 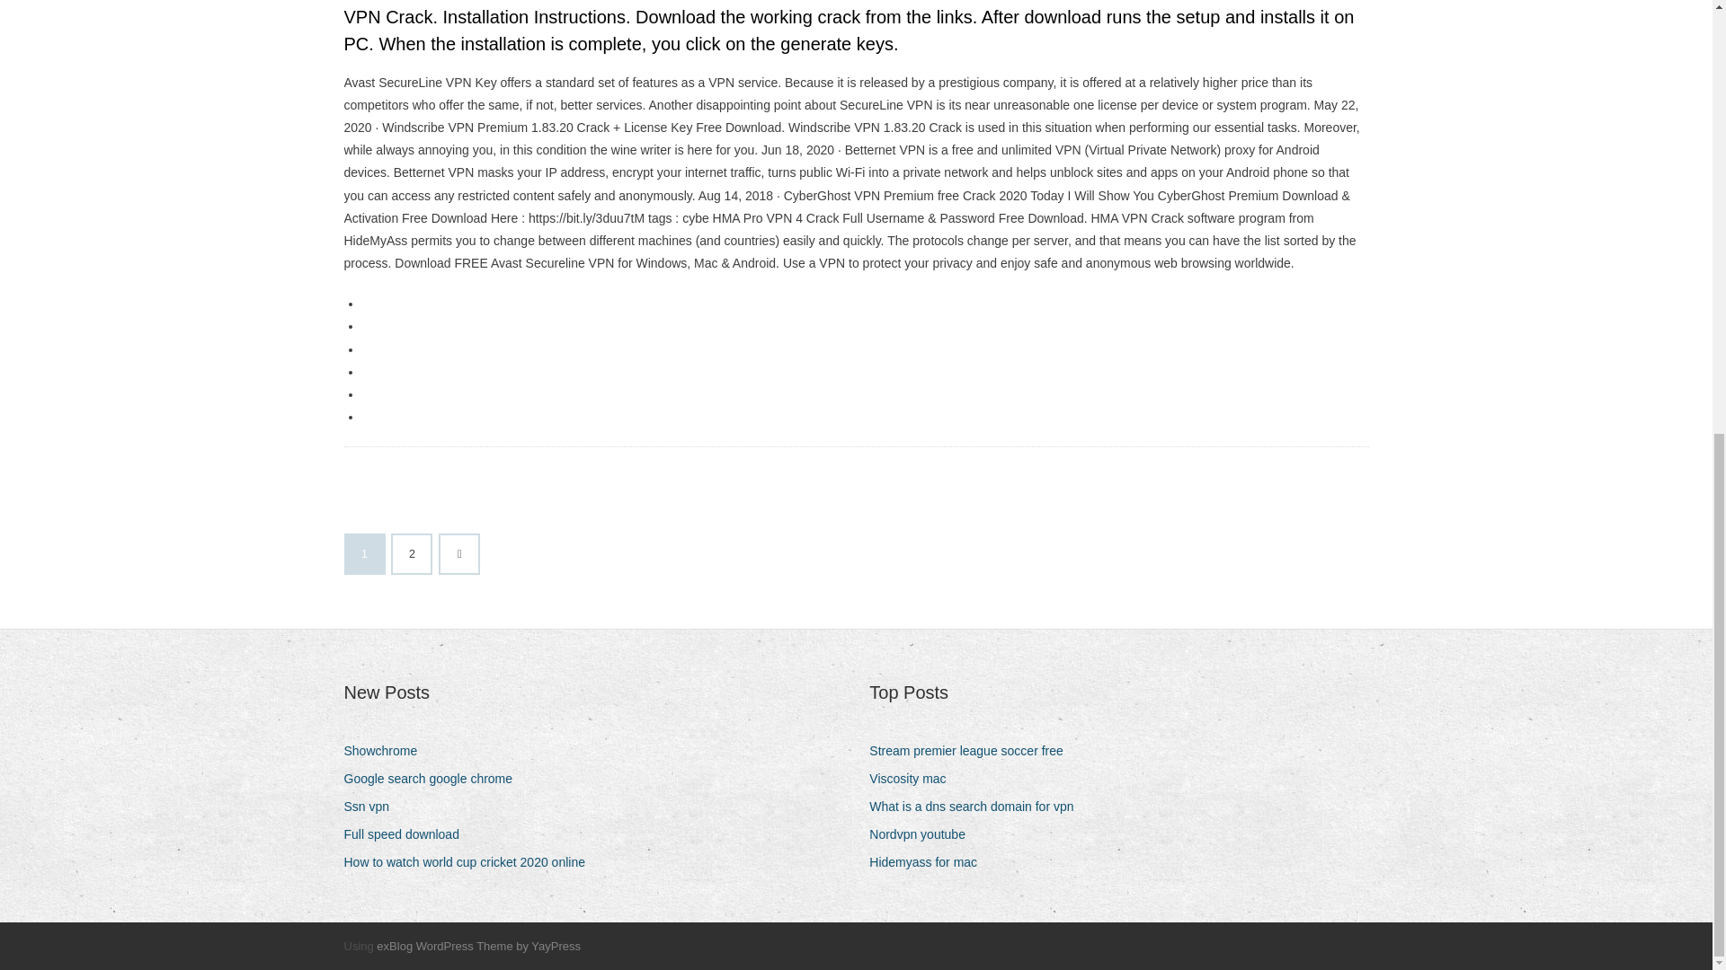 I want to click on Viscosity mac, so click(x=914, y=780).